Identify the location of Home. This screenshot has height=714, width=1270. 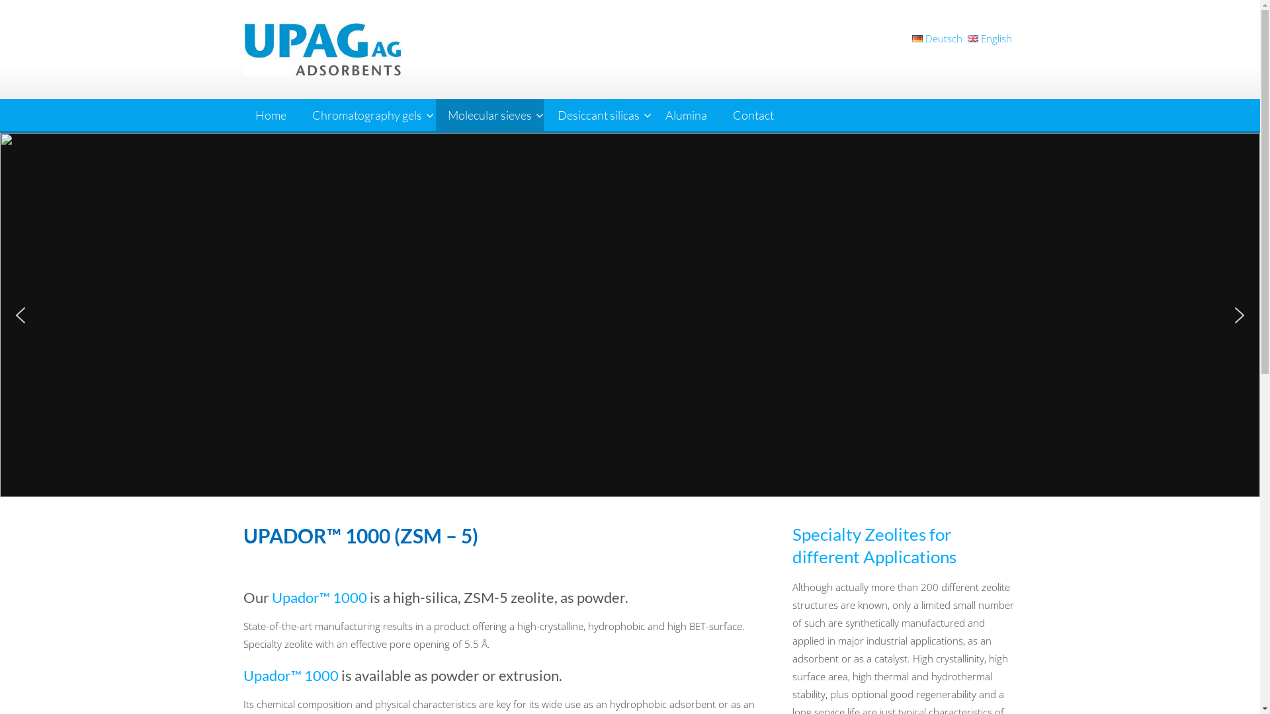
(271, 115).